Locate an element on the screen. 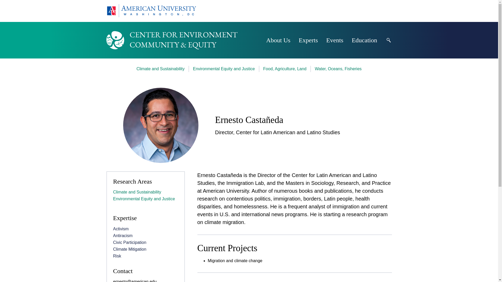 This screenshot has height=282, width=502. Climate and Sustainability is located at coordinates (137, 192).